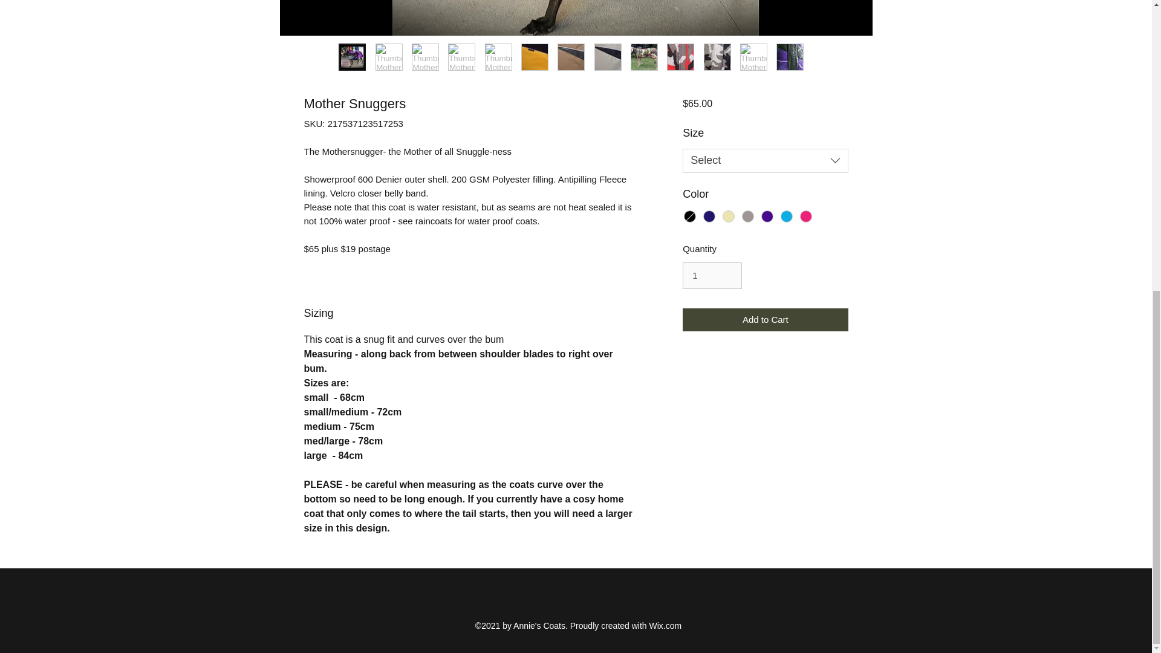 Image resolution: width=1161 pixels, height=653 pixels. I want to click on Select, so click(764, 161).